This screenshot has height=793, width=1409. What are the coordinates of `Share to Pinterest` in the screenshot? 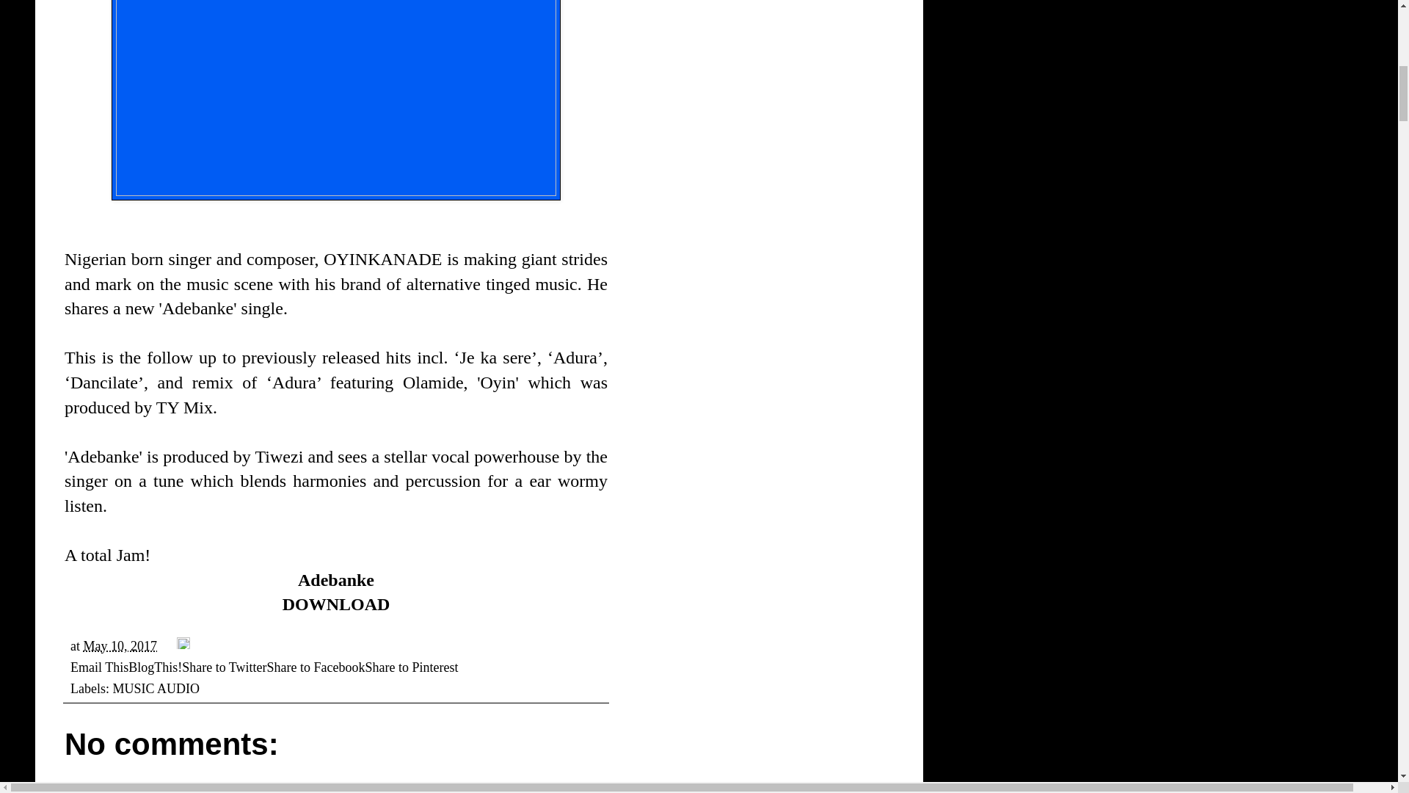 It's located at (412, 667).